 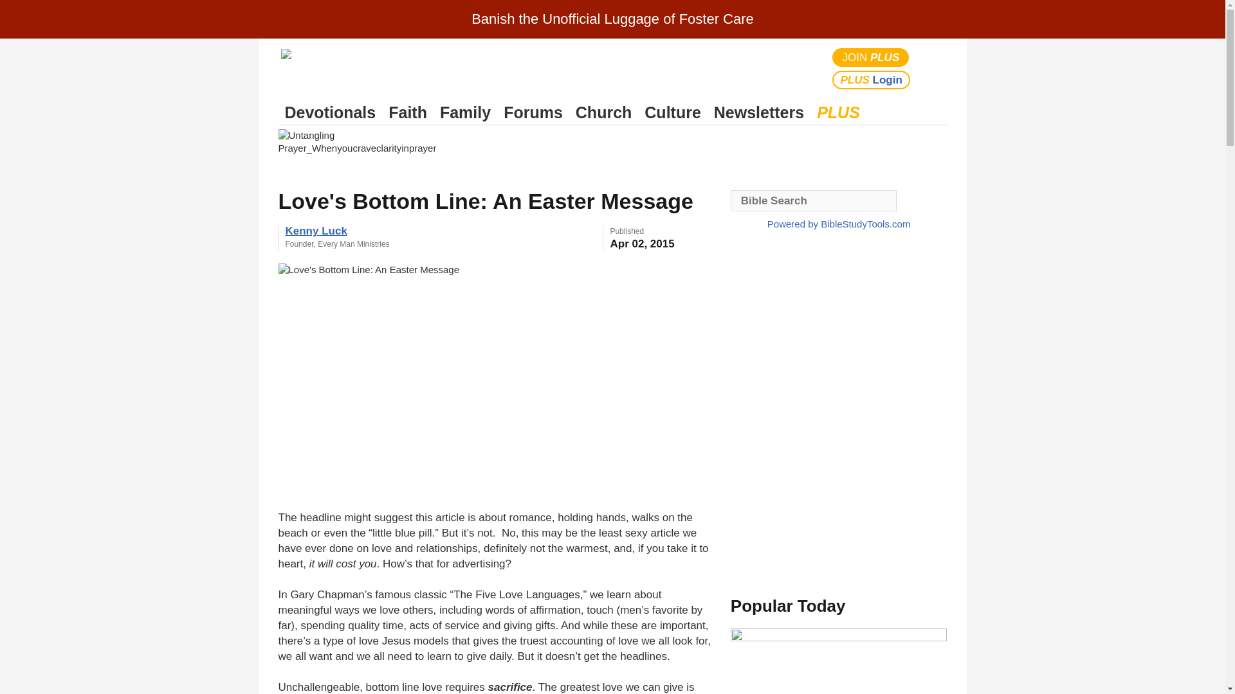 I want to click on Faith, so click(x=408, y=112).